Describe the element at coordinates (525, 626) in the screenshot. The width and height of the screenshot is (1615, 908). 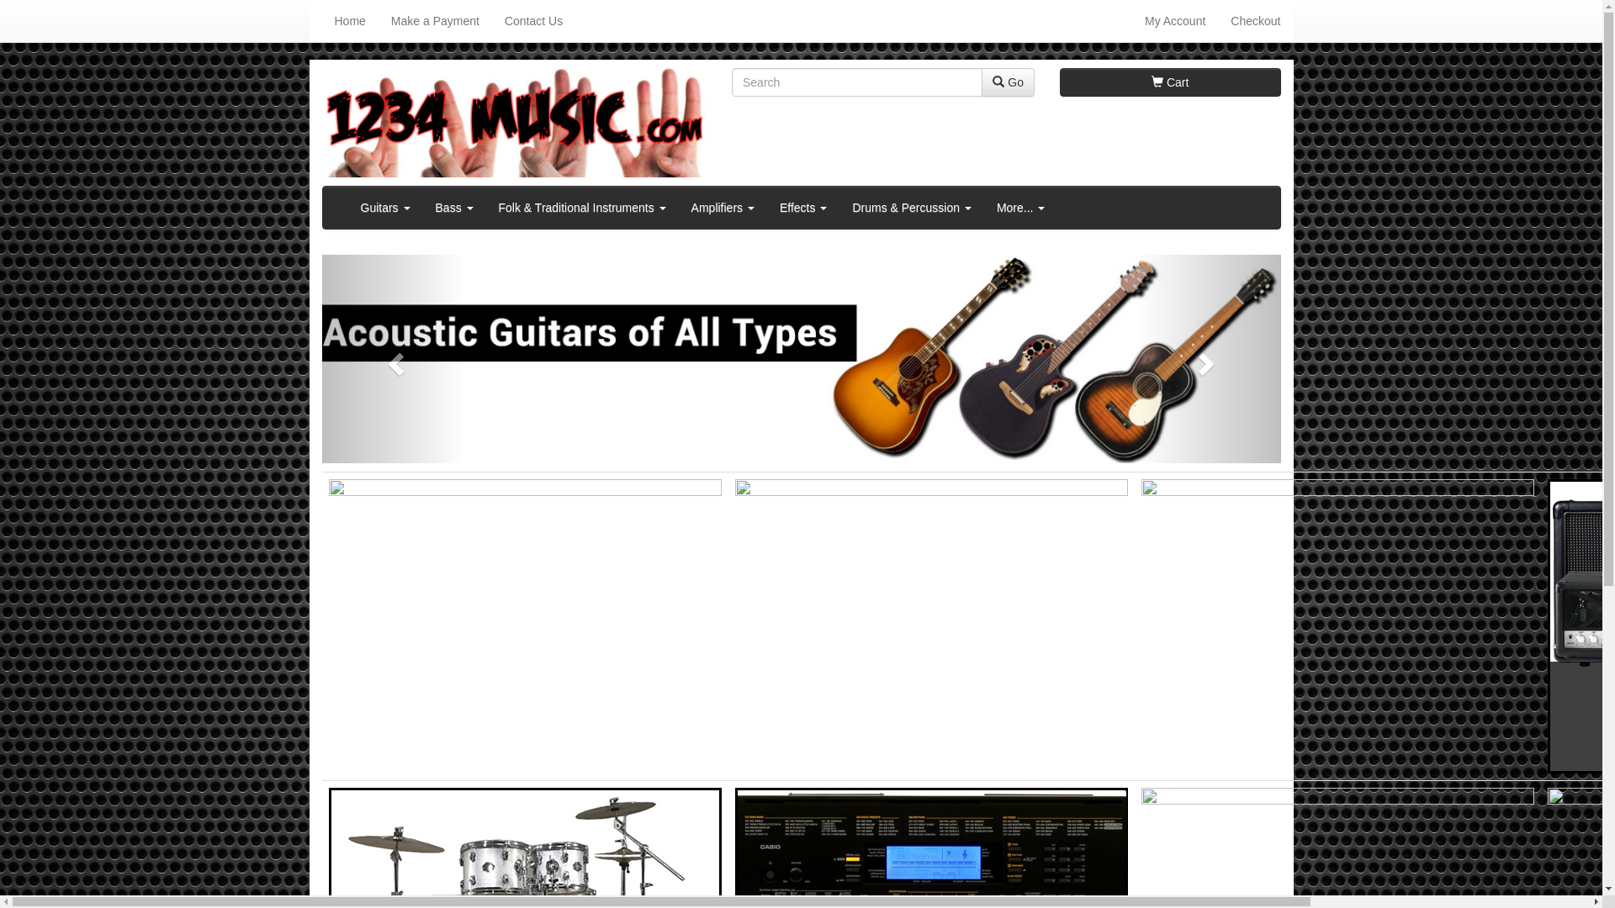
I see `Shop Electric Guitars` at that location.